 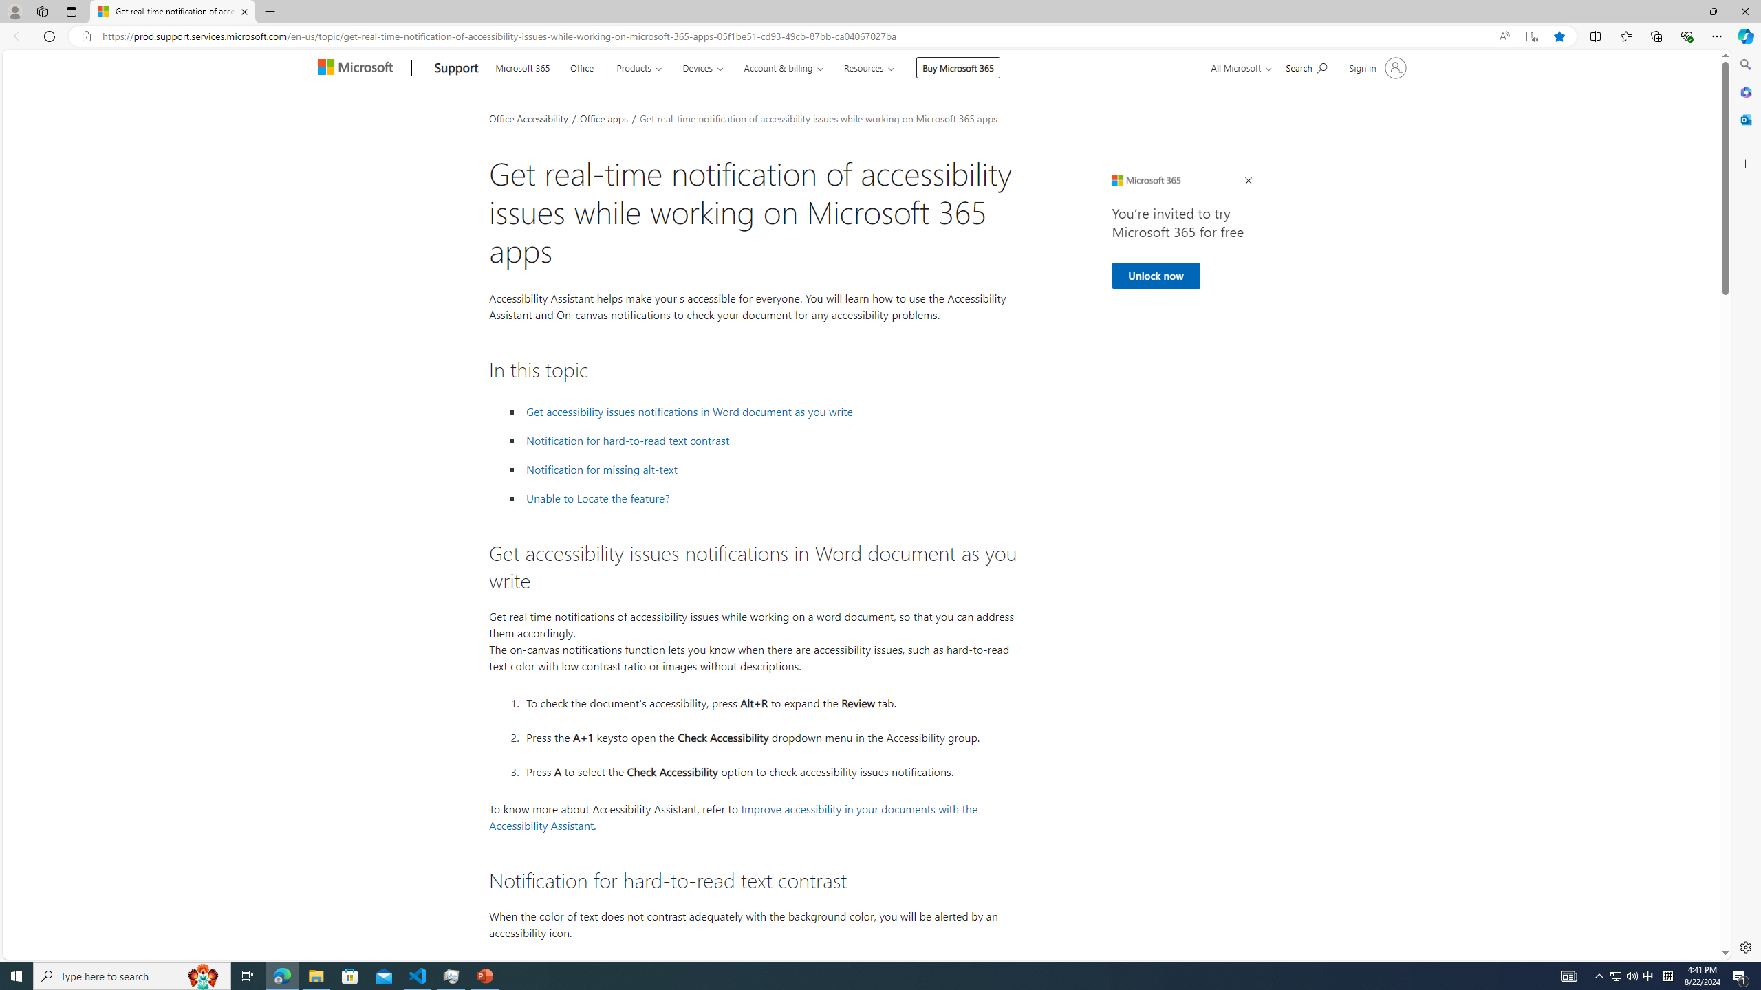 What do you see at coordinates (1744, 92) in the screenshot?
I see `Microsoft 365` at bounding box center [1744, 92].